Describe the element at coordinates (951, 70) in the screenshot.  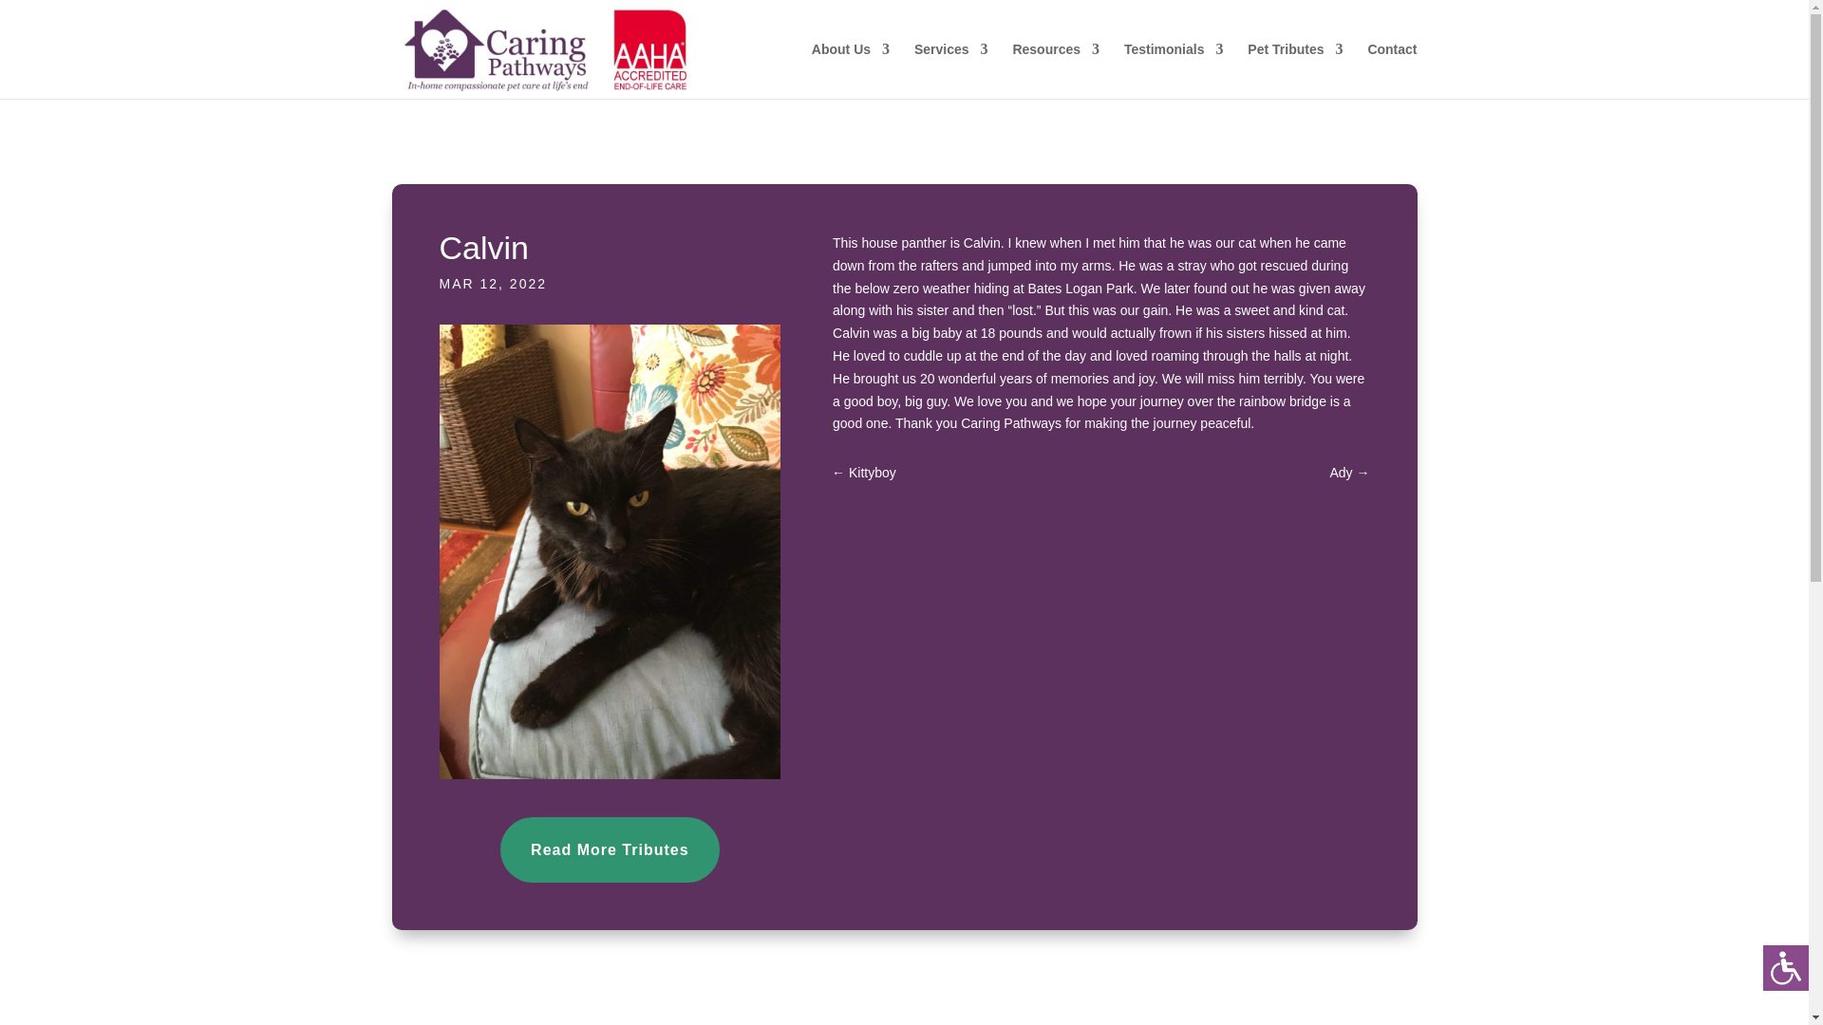
I see `Services` at that location.